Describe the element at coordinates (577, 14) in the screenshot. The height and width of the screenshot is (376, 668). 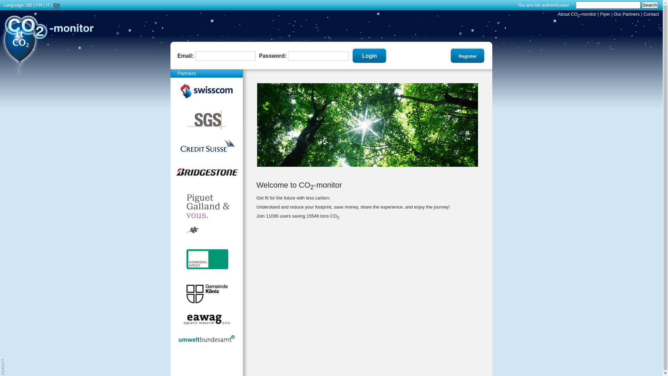
I see `About CO2-monitor` at that location.